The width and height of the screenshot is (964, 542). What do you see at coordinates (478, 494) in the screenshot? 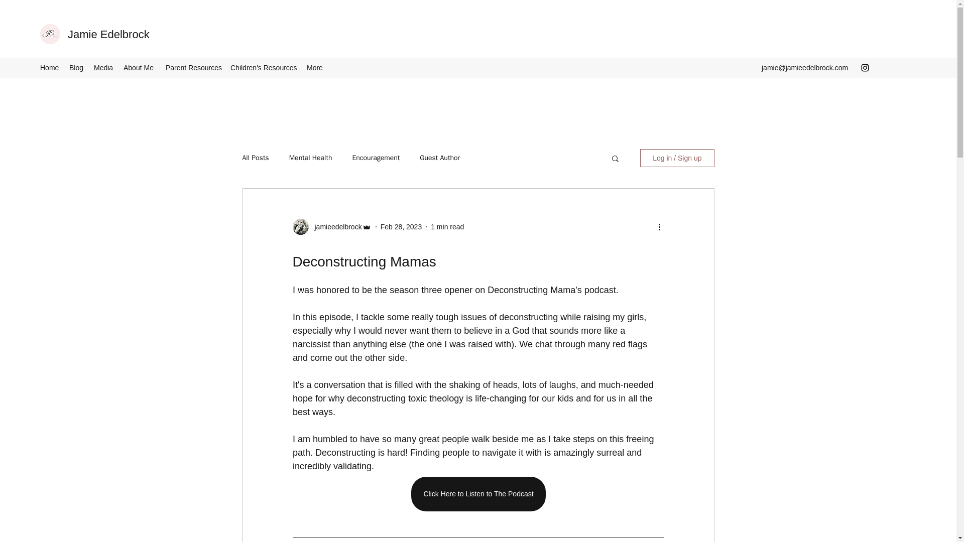
I see `Click Here to Listen to The Podcast` at bounding box center [478, 494].